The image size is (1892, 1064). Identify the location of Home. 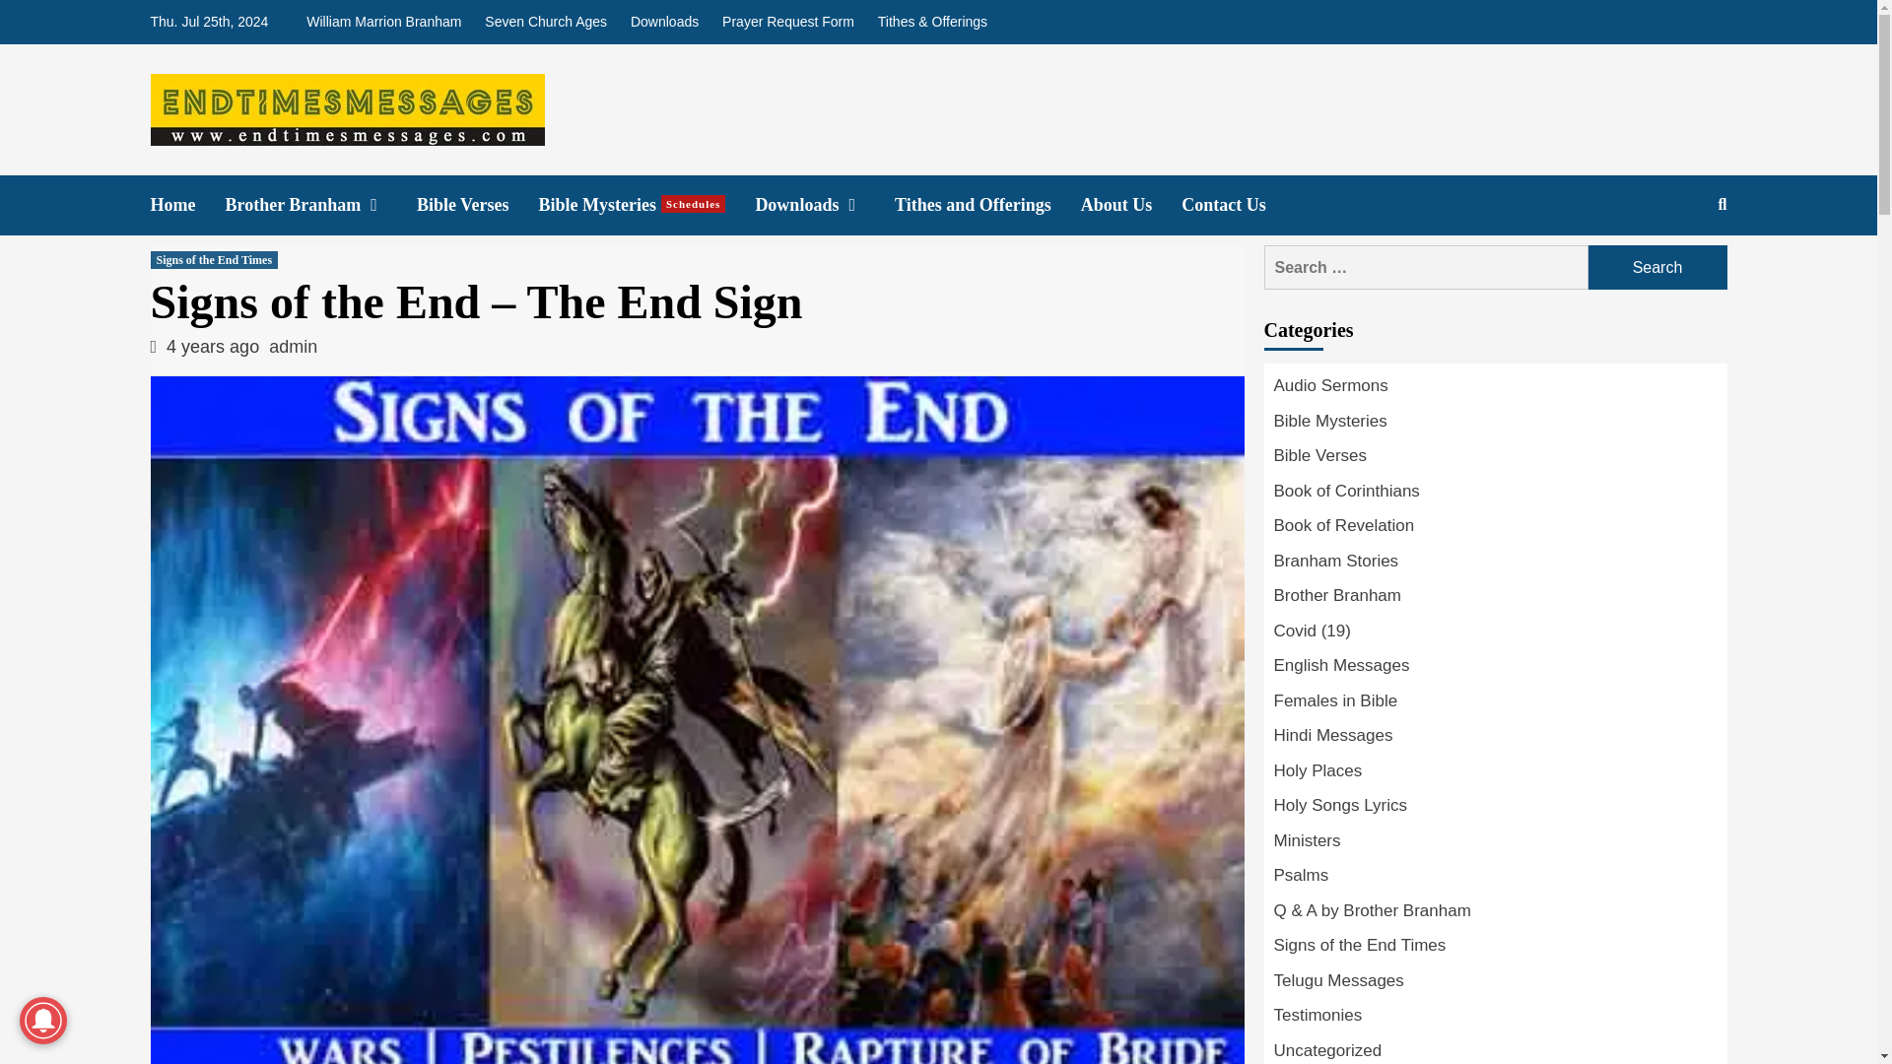
(646, 205).